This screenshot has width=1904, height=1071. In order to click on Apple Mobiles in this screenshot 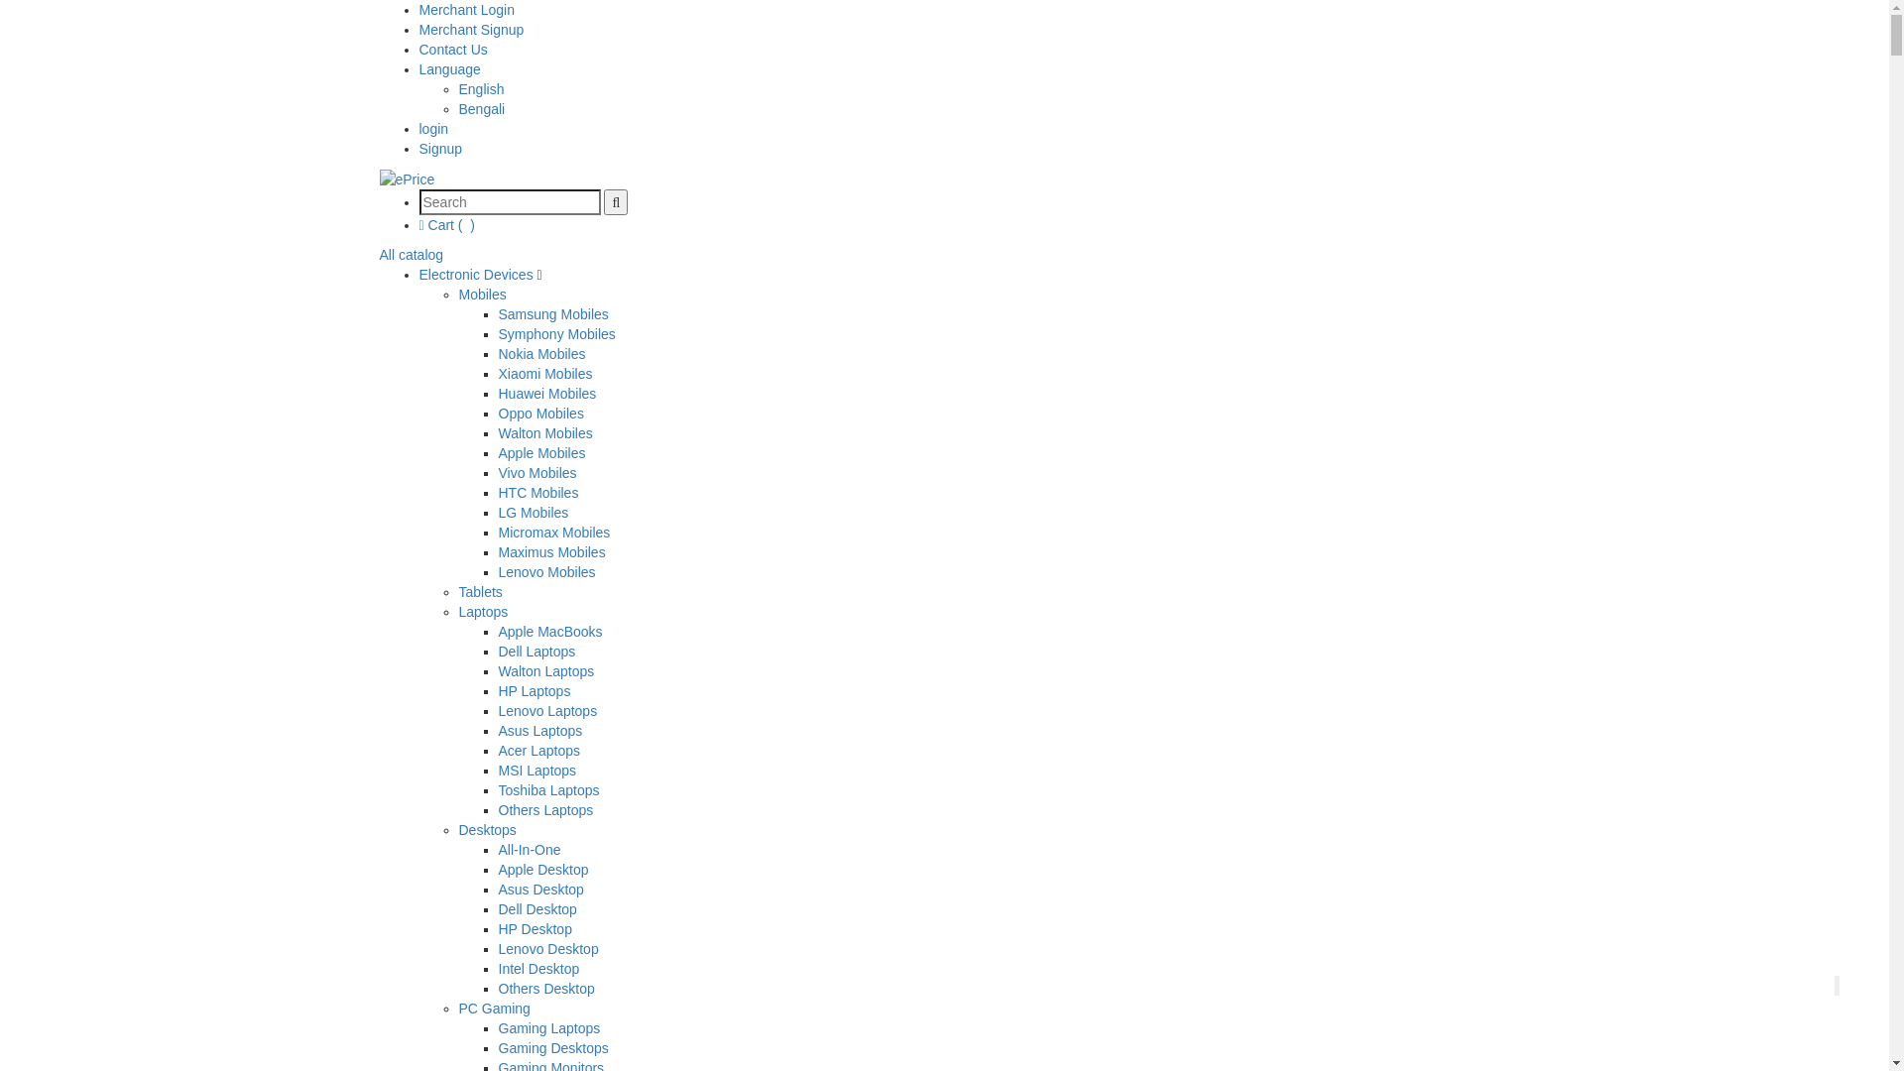, I will do `click(541, 453)`.